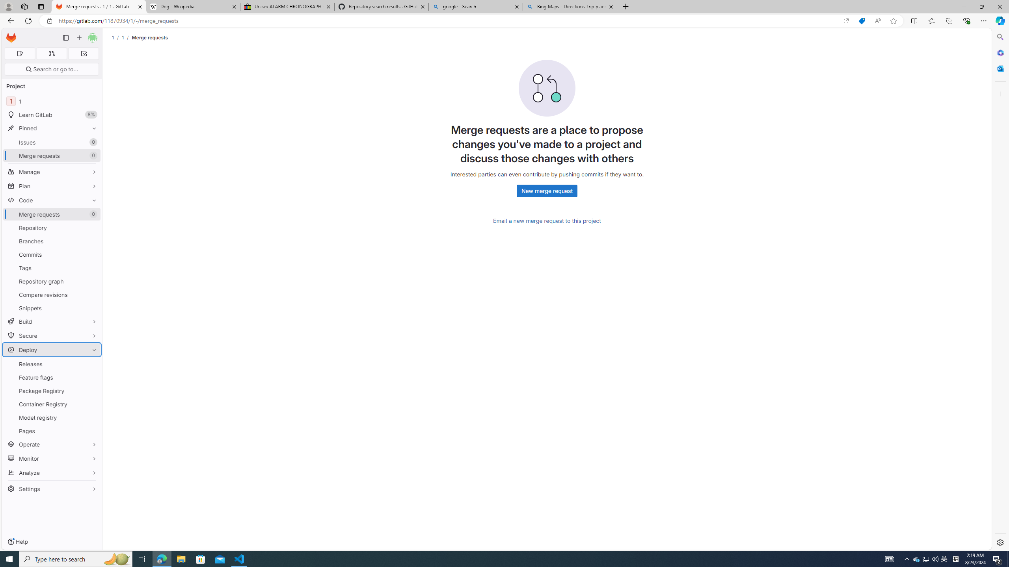  What do you see at coordinates (92, 268) in the screenshot?
I see `Pin Tags` at bounding box center [92, 268].